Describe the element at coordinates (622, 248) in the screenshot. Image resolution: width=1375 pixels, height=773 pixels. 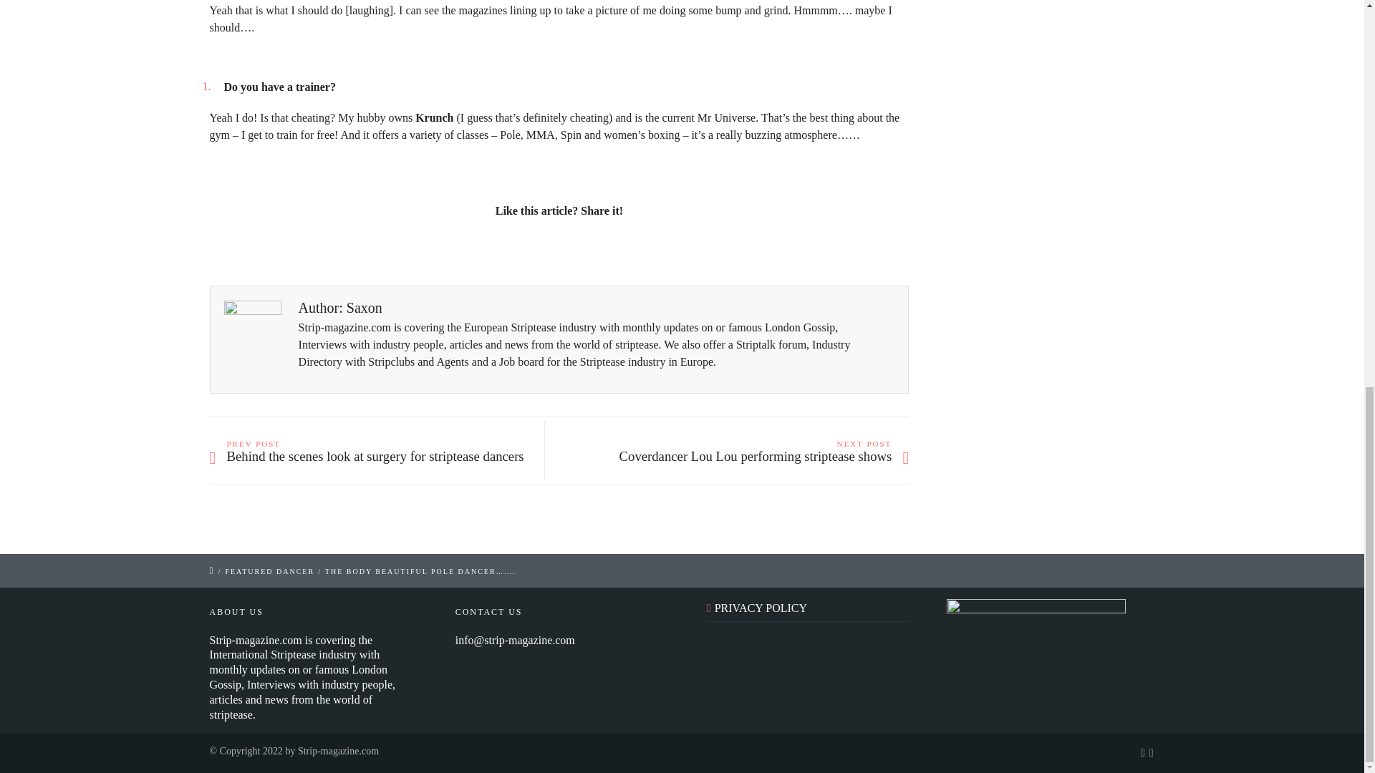
I see `Pinterest` at that location.